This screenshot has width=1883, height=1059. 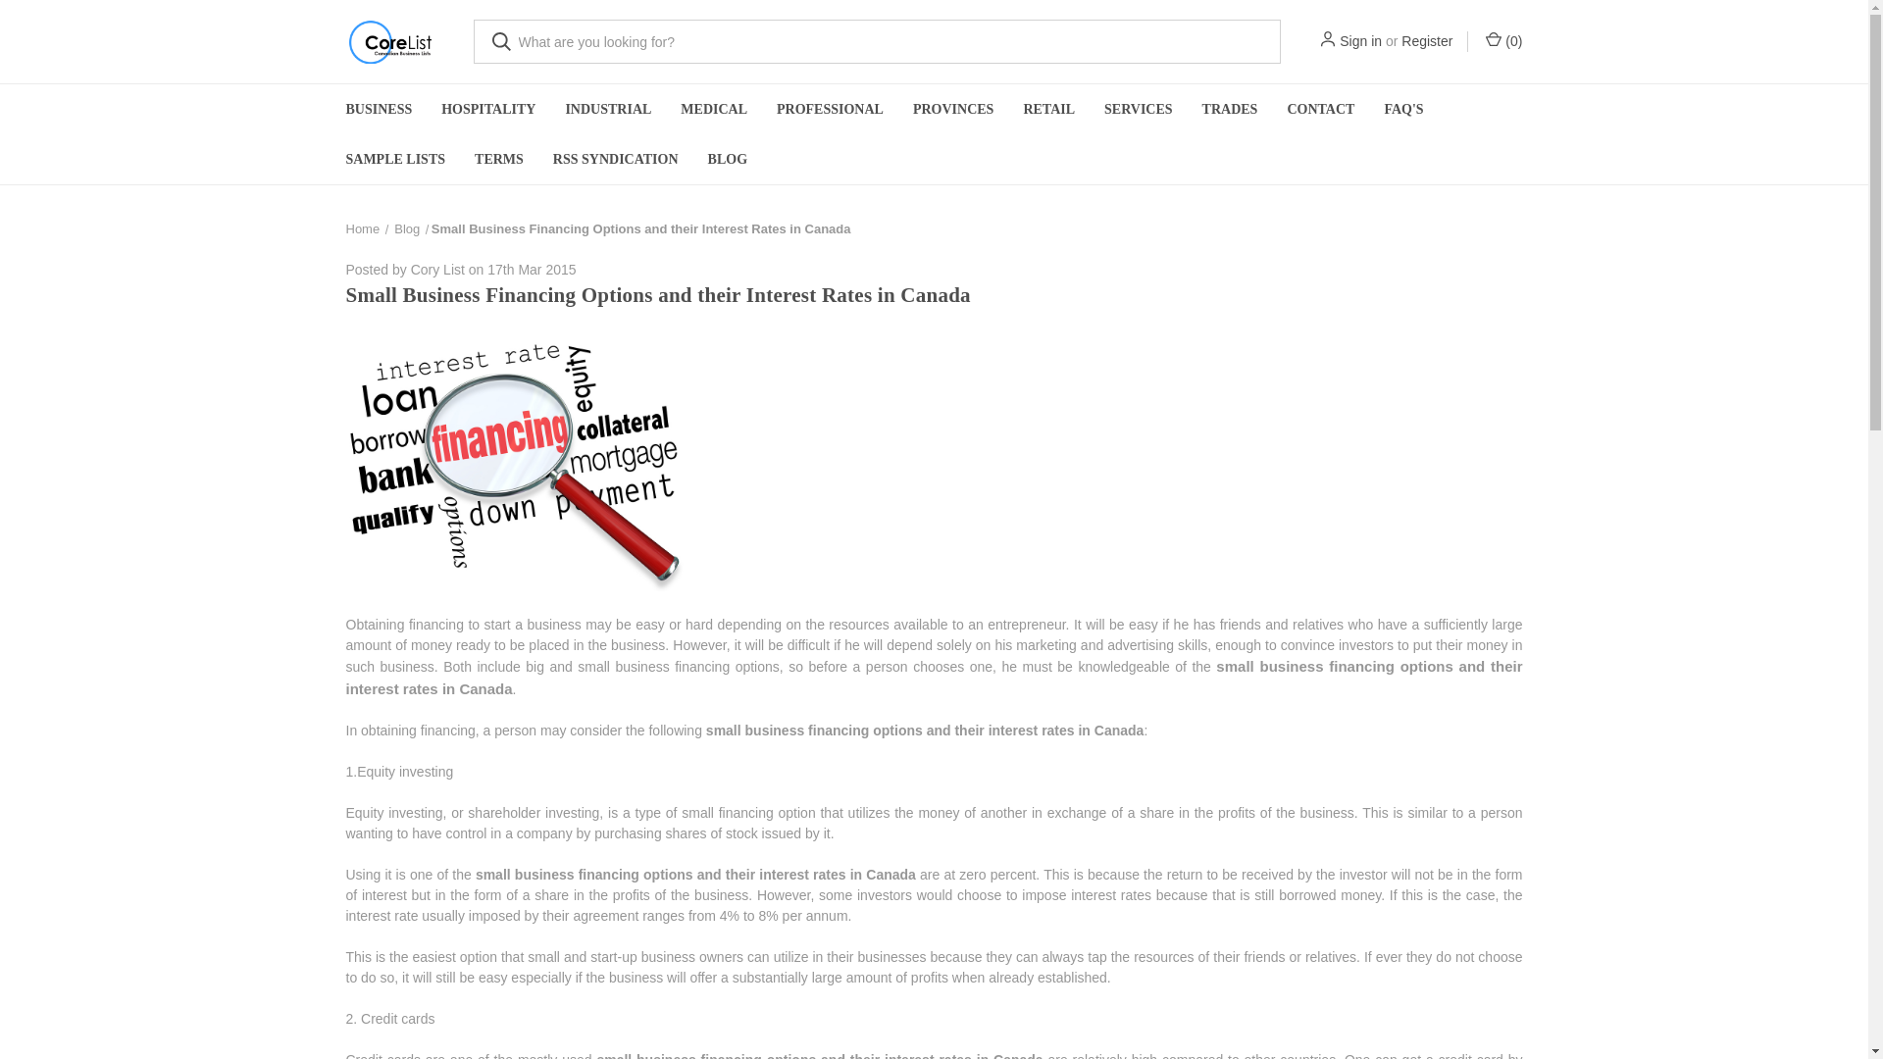 What do you see at coordinates (830, 110) in the screenshot?
I see `PROFESSIONAL` at bounding box center [830, 110].